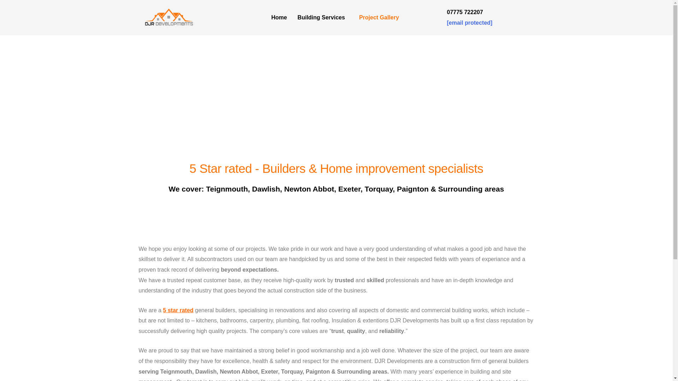 This screenshot has width=678, height=381. I want to click on Project Gallery, so click(379, 18).